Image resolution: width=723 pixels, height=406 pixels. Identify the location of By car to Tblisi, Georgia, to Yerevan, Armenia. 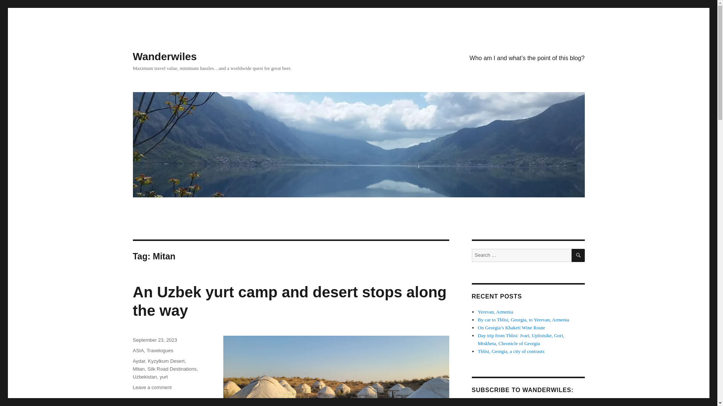
(523, 320).